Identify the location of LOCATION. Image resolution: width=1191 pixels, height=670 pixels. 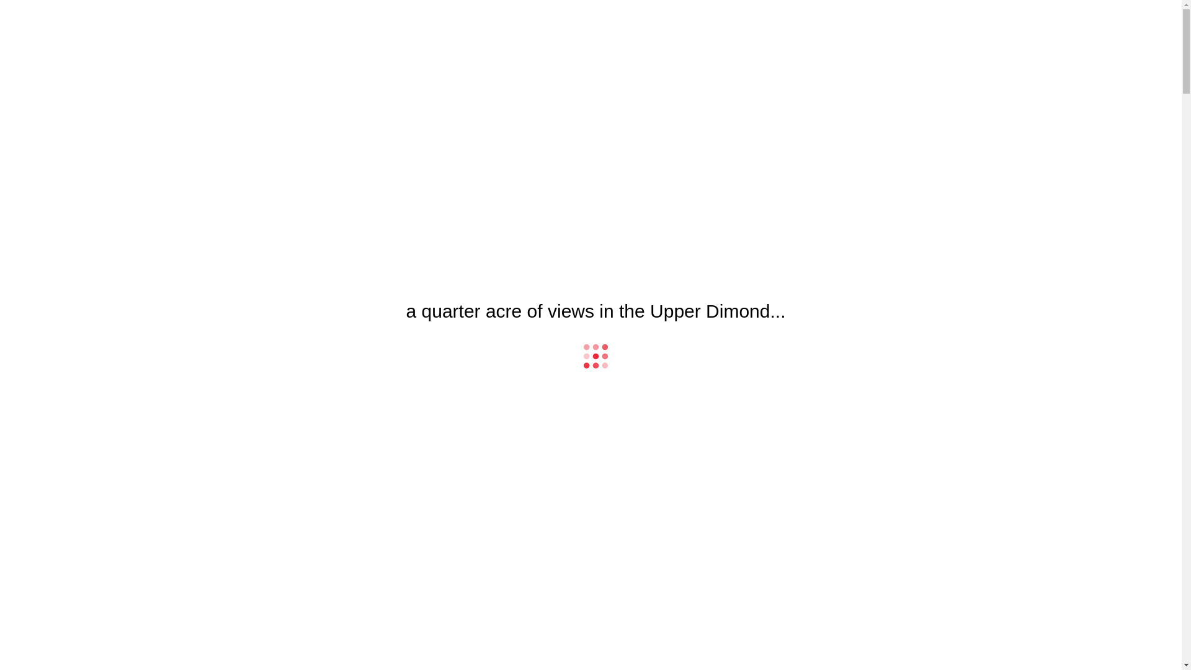
(60, 109).